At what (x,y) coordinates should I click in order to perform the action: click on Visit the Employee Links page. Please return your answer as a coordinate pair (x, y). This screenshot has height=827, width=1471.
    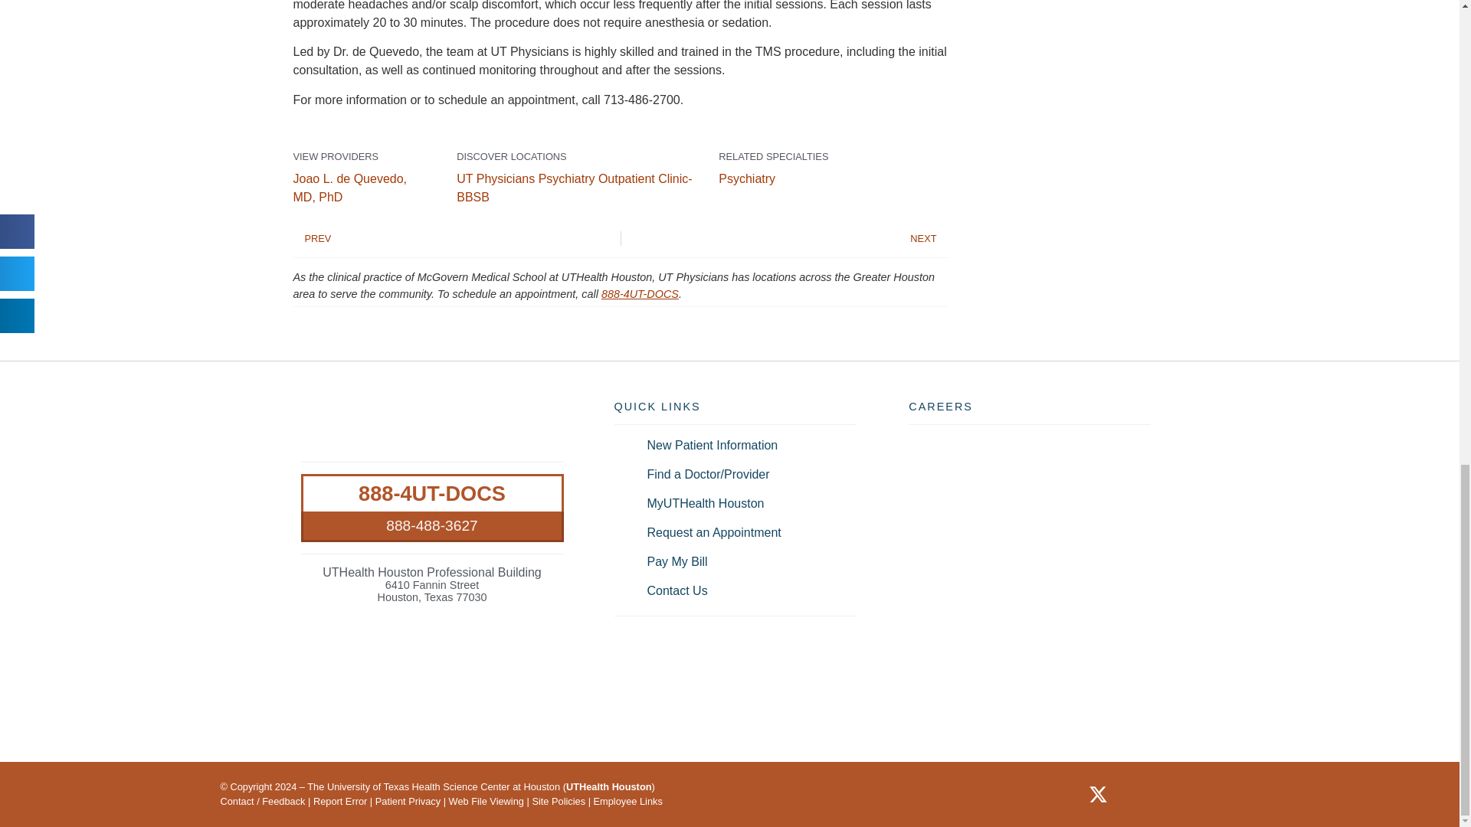
    Looking at the image, I should click on (628, 801).